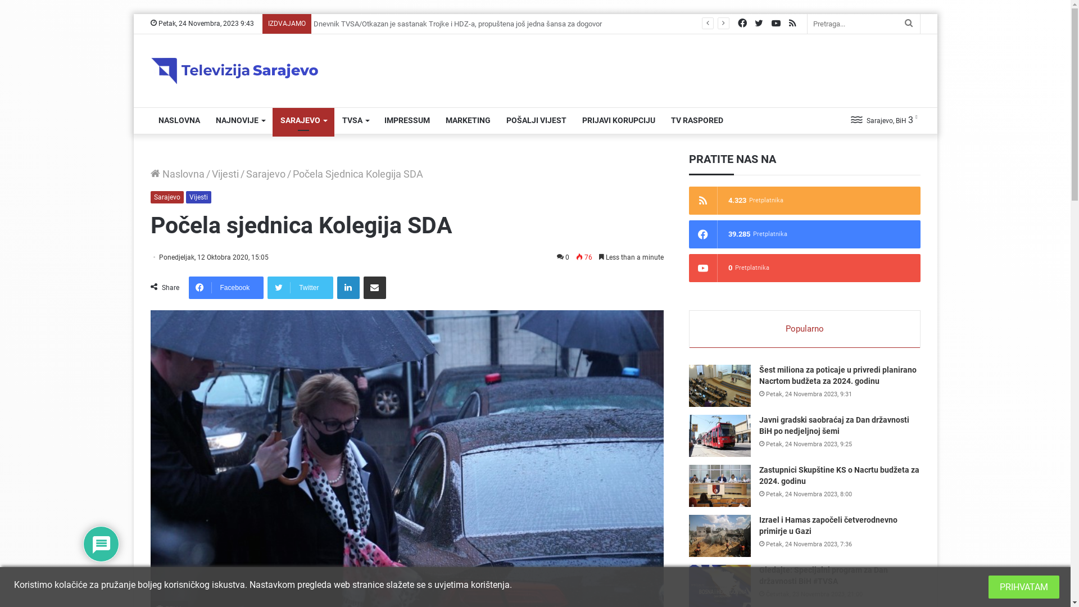 Image resolution: width=1079 pixels, height=607 pixels. I want to click on Sarajevo, so click(167, 197).